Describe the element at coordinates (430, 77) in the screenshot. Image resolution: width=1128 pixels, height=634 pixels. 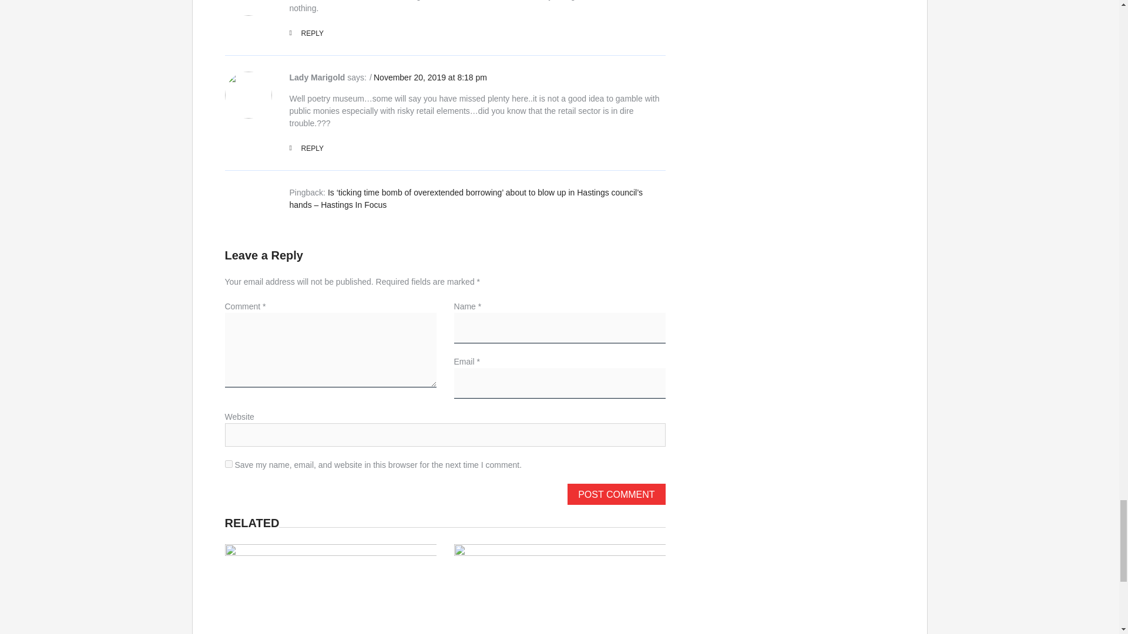
I see `November 20, 2019 at 8:18 pm` at that location.